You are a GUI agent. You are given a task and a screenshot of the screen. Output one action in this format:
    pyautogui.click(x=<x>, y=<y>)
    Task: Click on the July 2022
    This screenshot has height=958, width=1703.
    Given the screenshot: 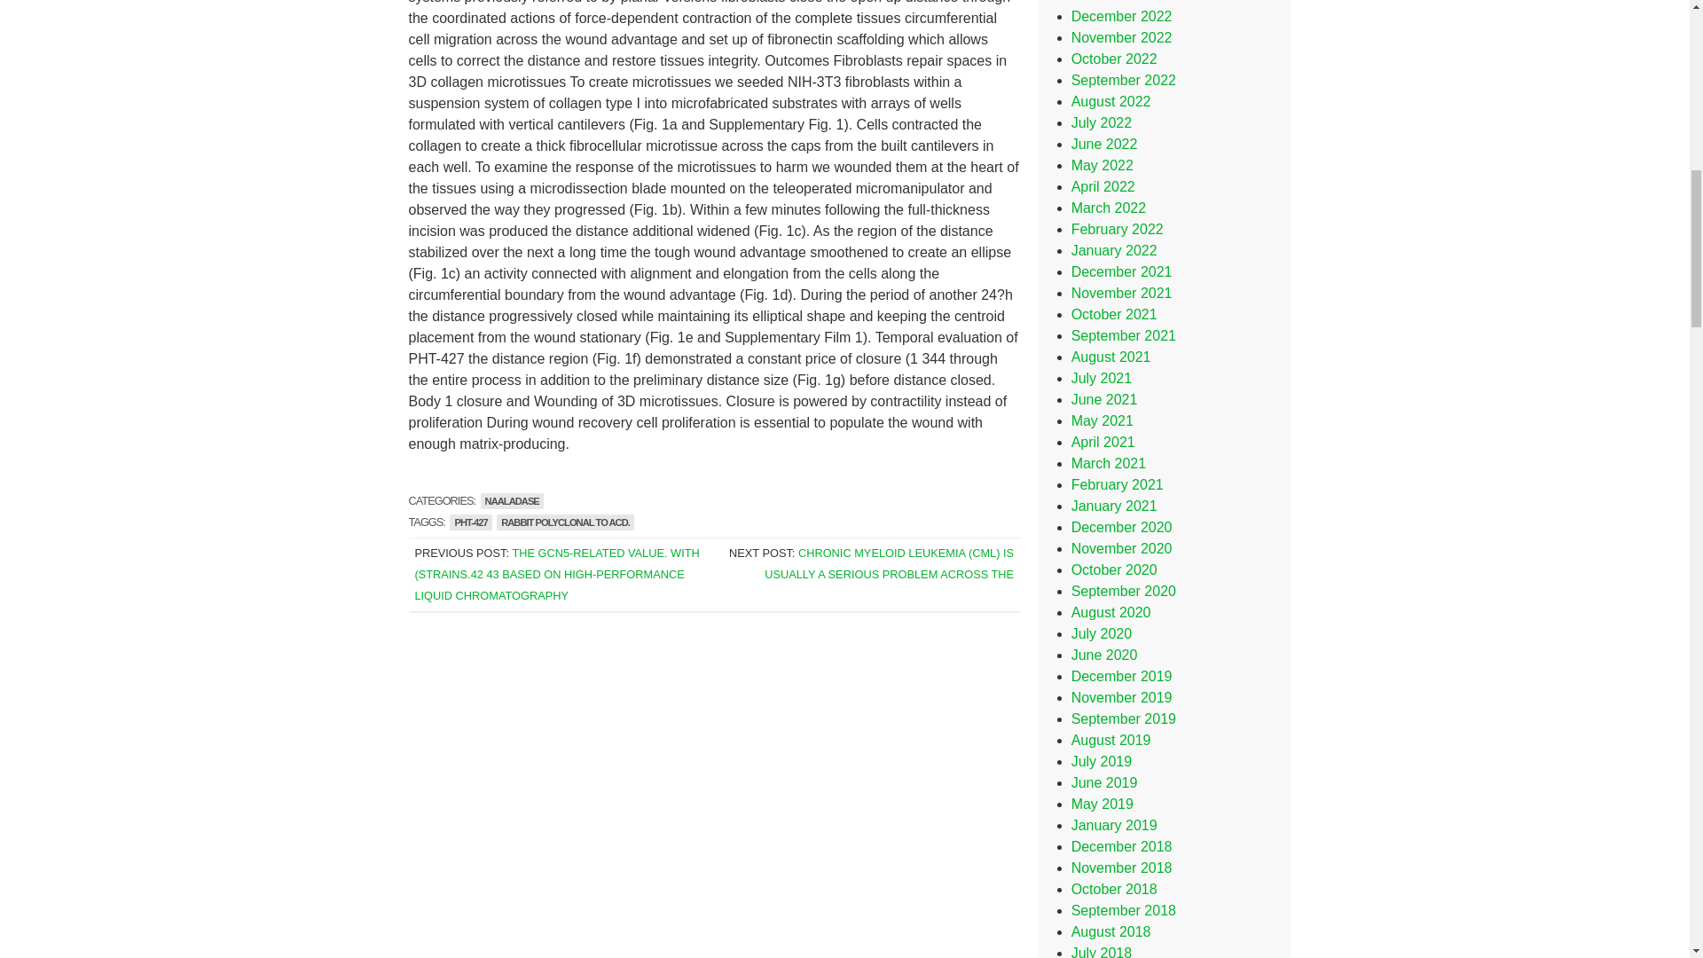 What is the action you would take?
    pyautogui.click(x=1102, y=122)
    